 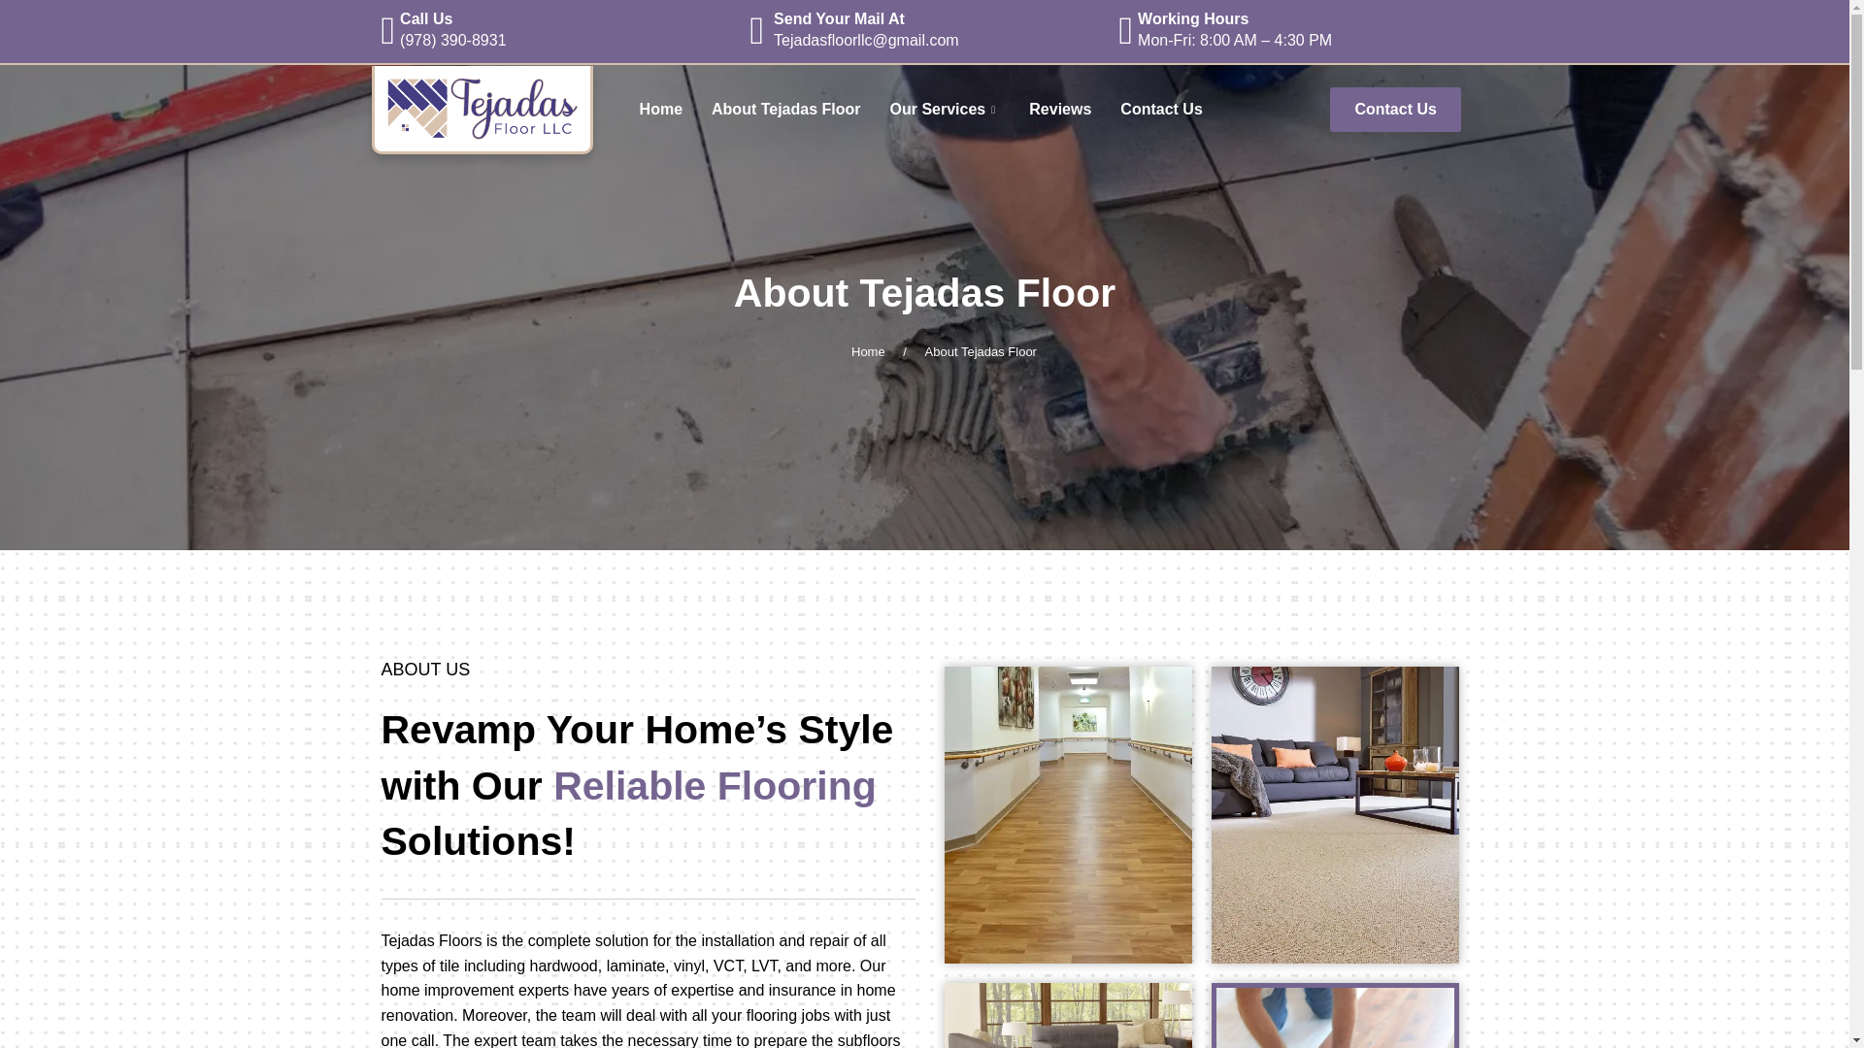 What do you see at coordinates (982, 349) in the screenshot?
I see `About Tejadas Floor` at bounding box center [982, 349].